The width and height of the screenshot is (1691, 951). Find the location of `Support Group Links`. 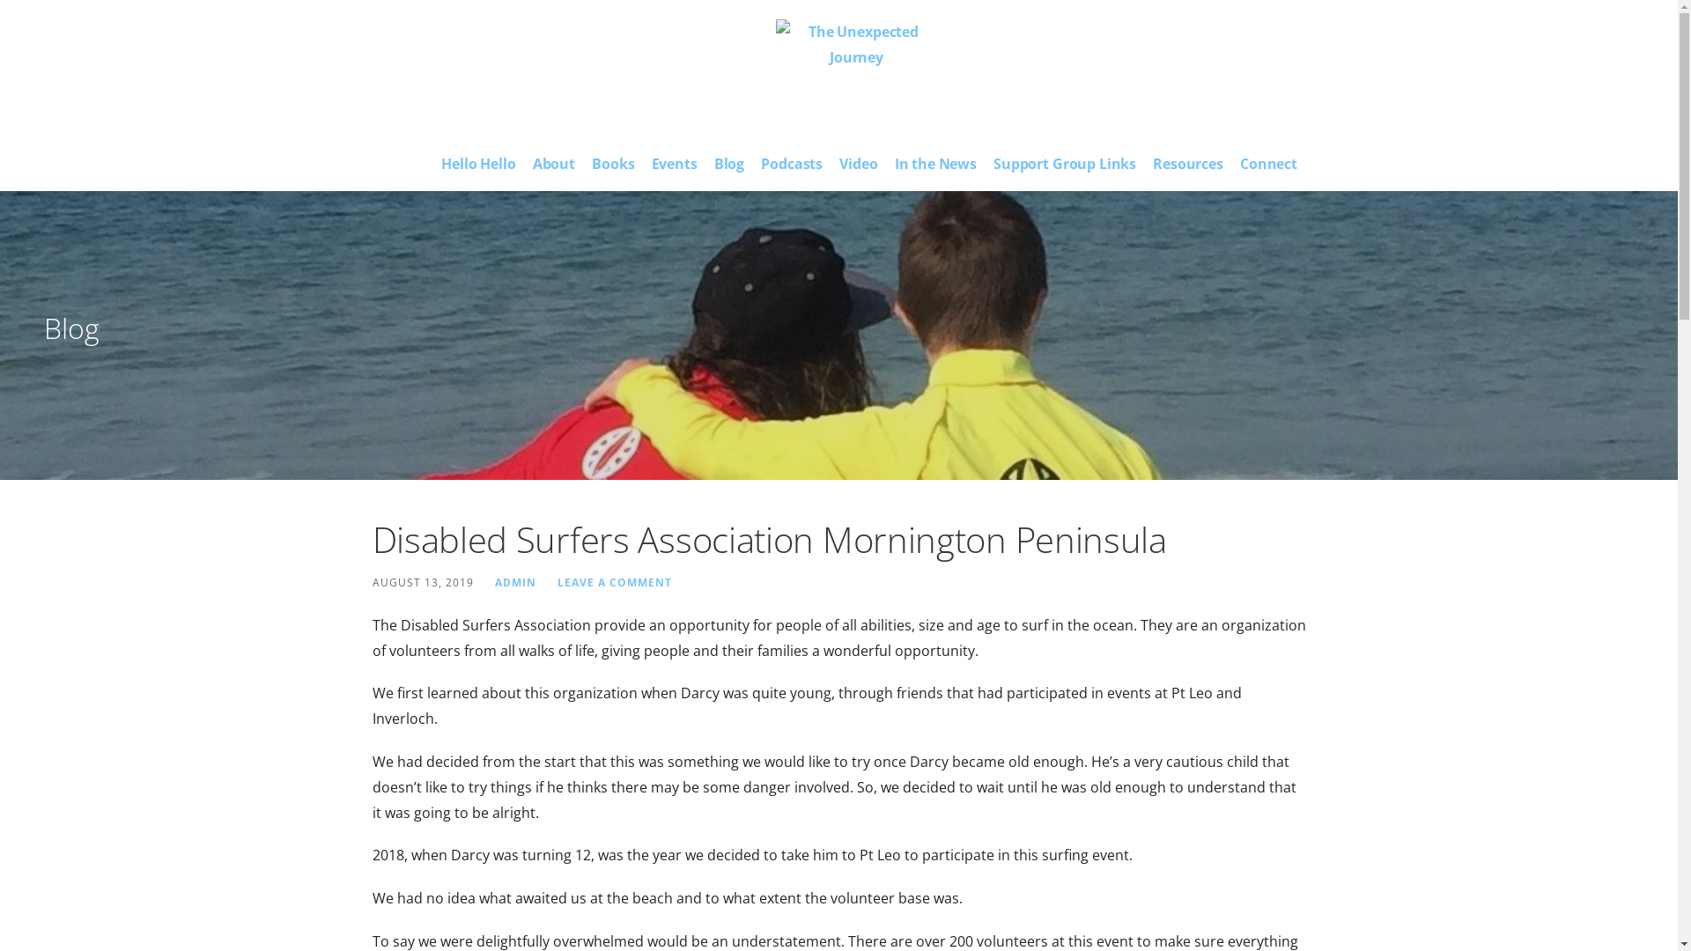

Support Group Links is located at coordinates (1065, 167).